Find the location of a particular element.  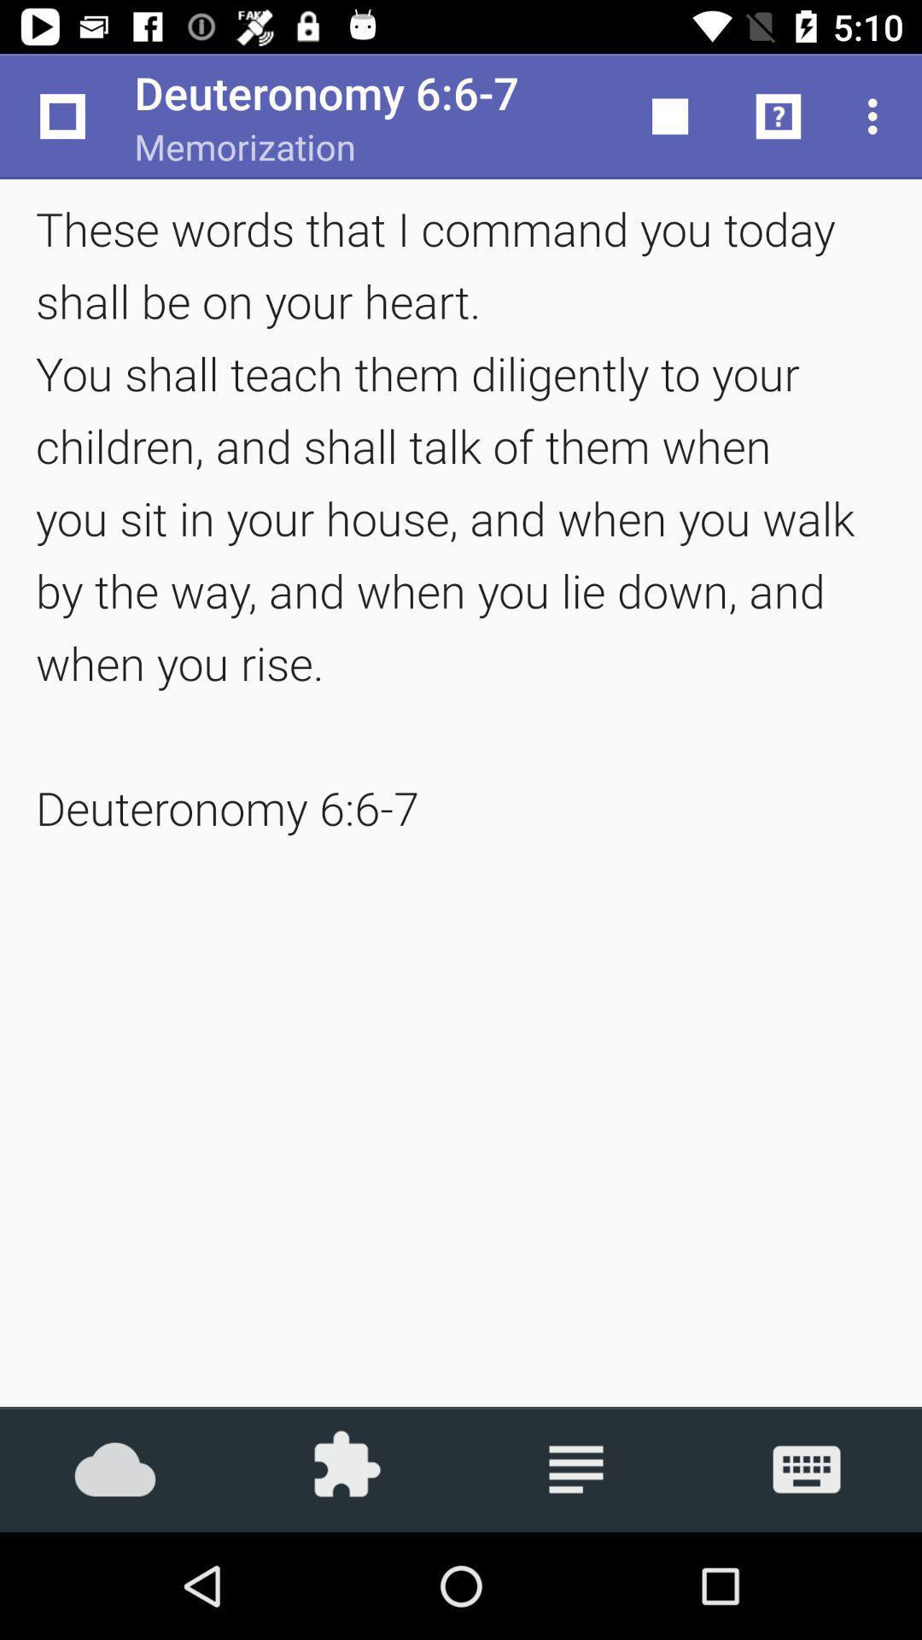

click on the fourth image from left at the bottom of web page is located at coordinates (807, 1469).